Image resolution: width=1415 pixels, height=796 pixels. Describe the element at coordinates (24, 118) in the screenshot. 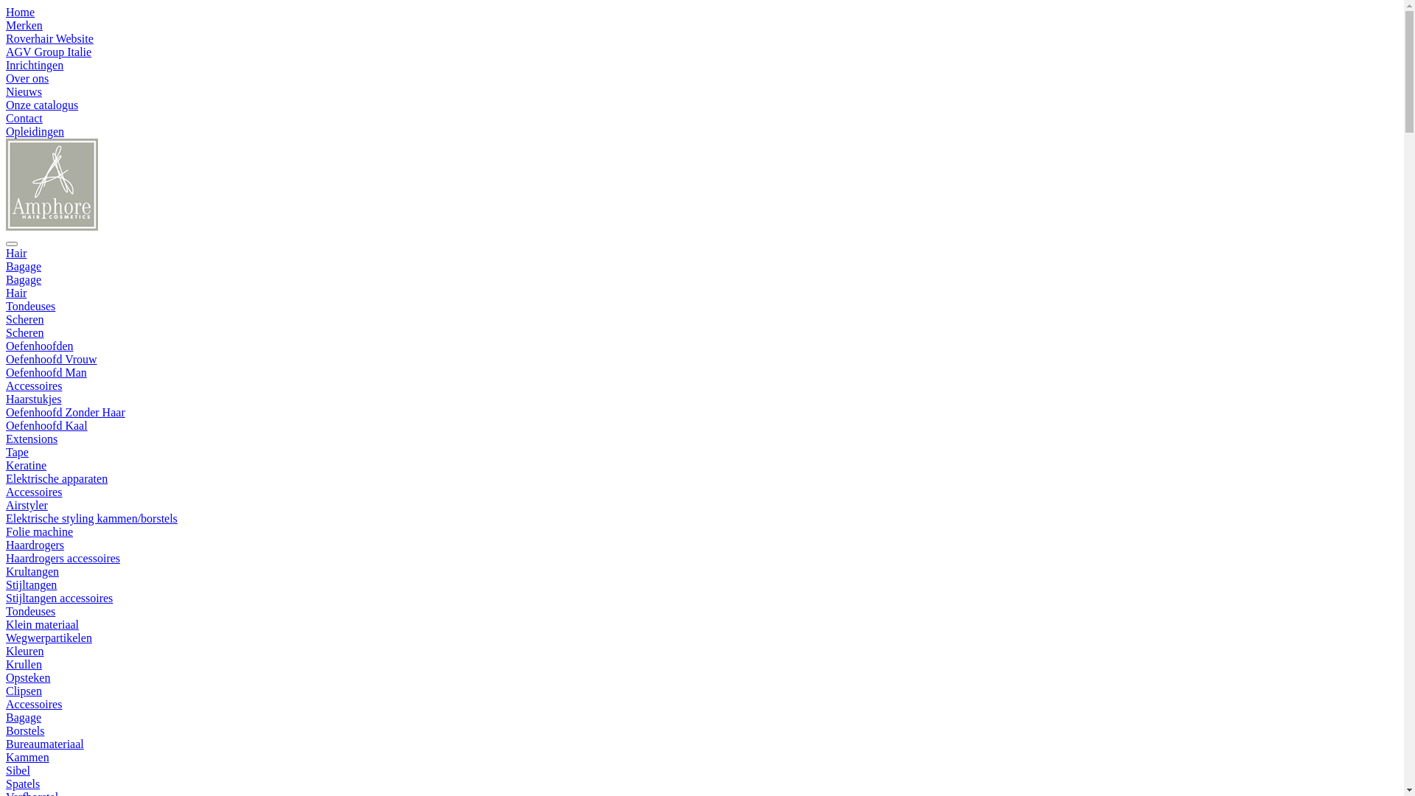

I see `Contact` at that location.